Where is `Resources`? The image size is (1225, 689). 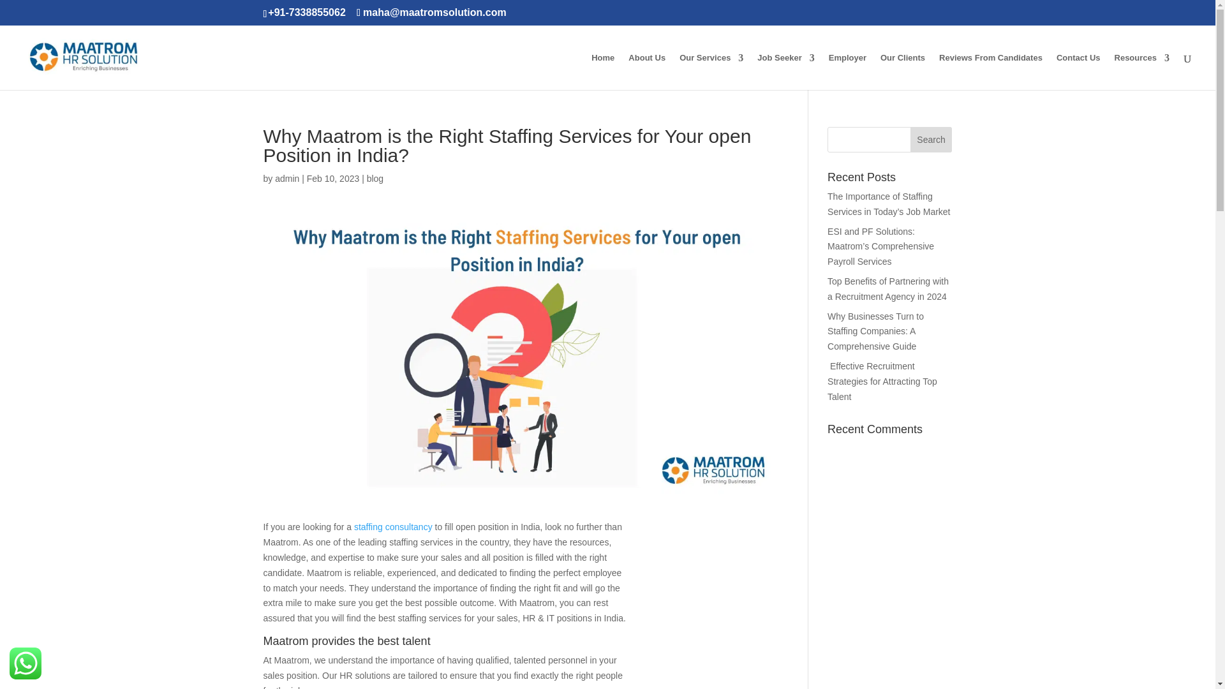
Resources is located at coordinates (1142, 71).